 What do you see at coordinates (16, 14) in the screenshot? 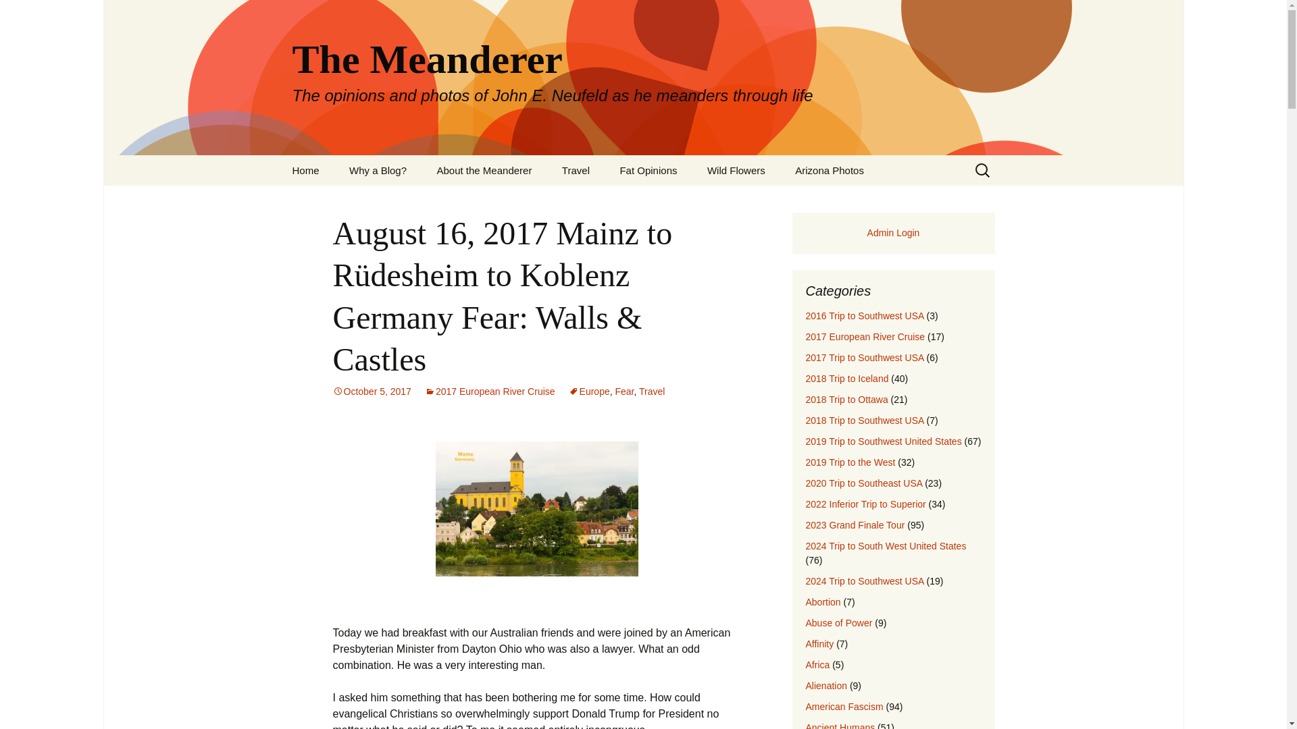
I see `Search` at bounding box center [16, 14].